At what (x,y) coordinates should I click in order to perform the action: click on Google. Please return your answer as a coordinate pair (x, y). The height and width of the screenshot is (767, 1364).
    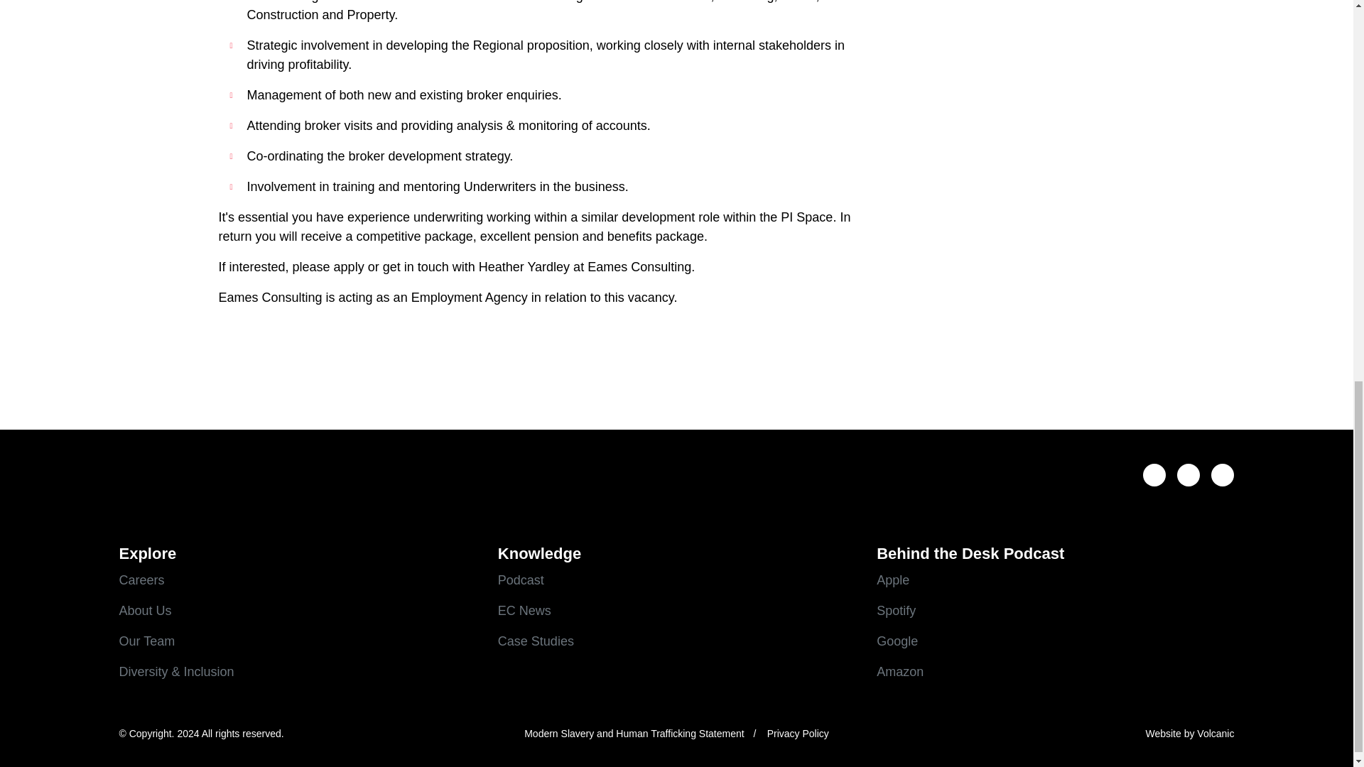
    Looking at the image, I should click on (1056, 641).